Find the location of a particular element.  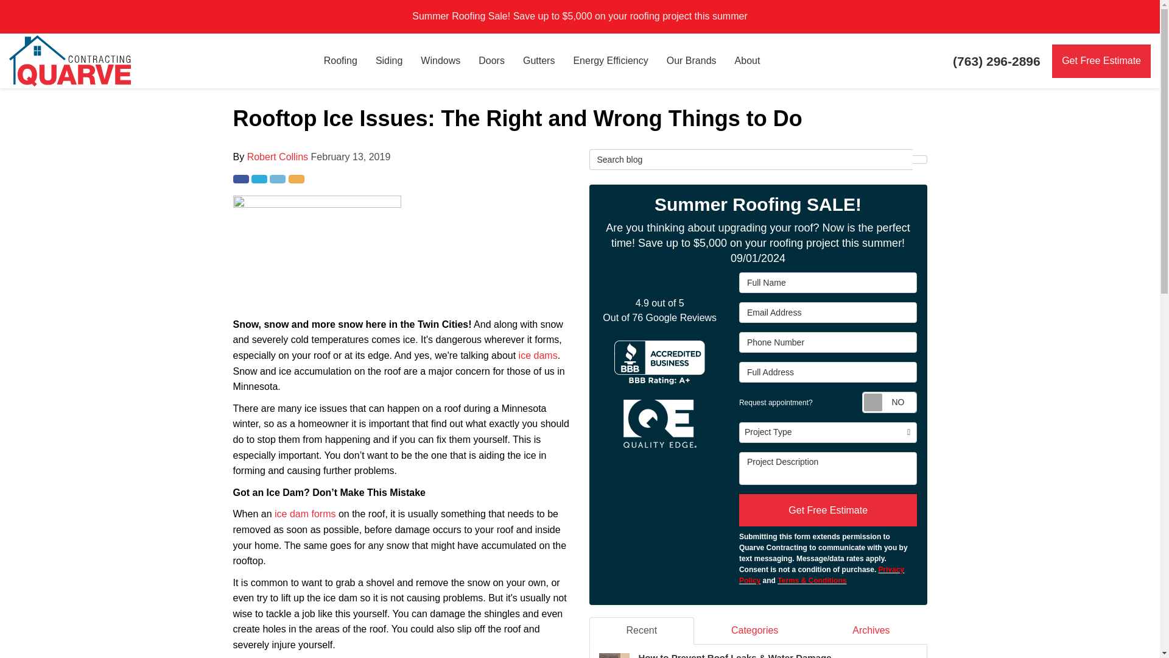

Energy Efficiency is located at coordinates (610, 61).